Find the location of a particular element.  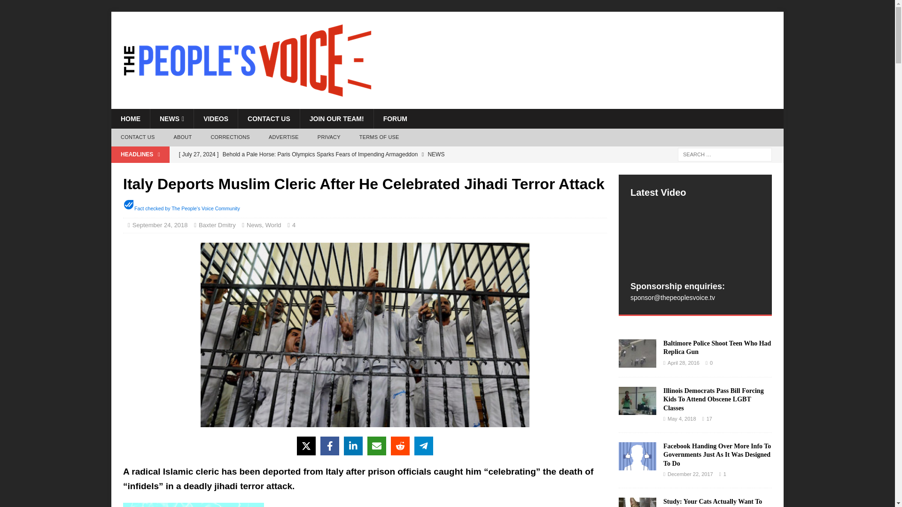

CONTACT US is located at coordinates (137, 138).